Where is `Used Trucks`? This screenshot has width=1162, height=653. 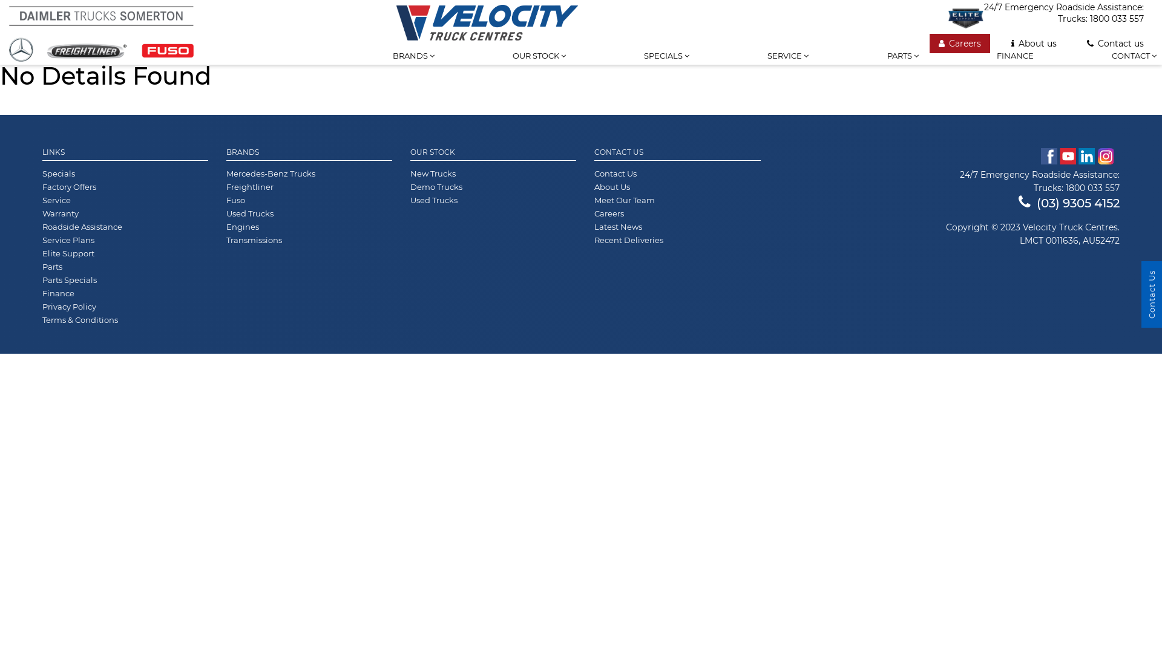 Used Trucks is located at coordinates (250, 216).